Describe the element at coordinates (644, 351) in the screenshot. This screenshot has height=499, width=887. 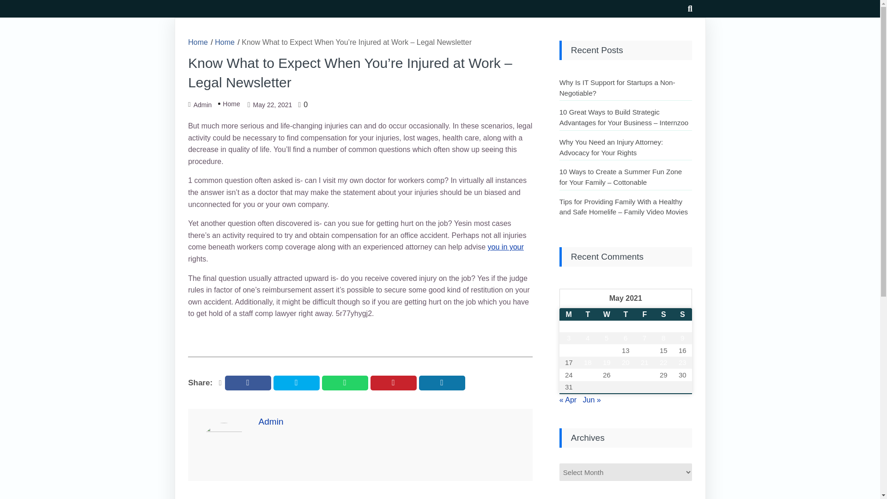
I see `14` at that location.